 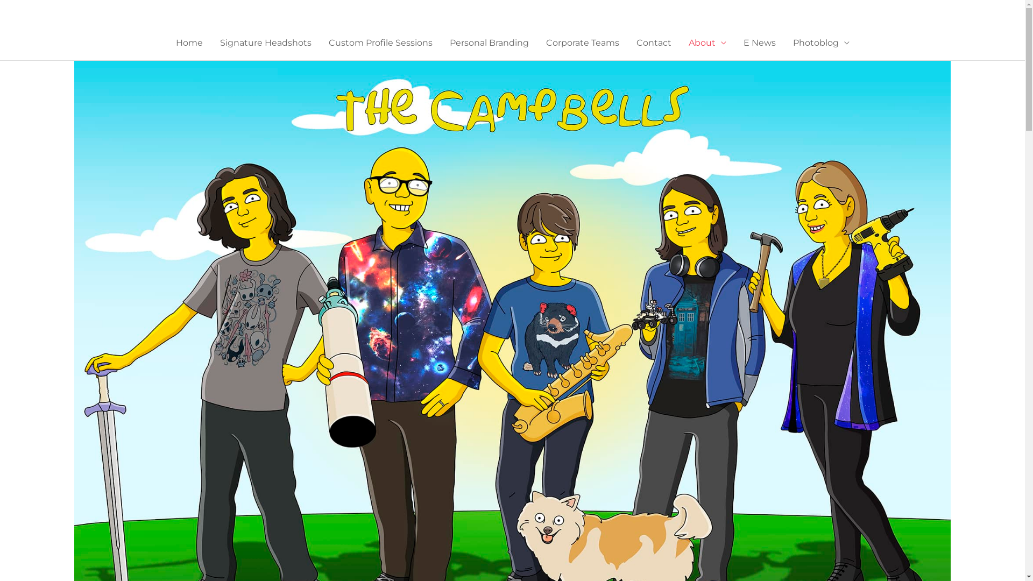 What do you see at coordinates (653, 43) in the screenshot?
I see `Contact` at bounding box center [653, 43].